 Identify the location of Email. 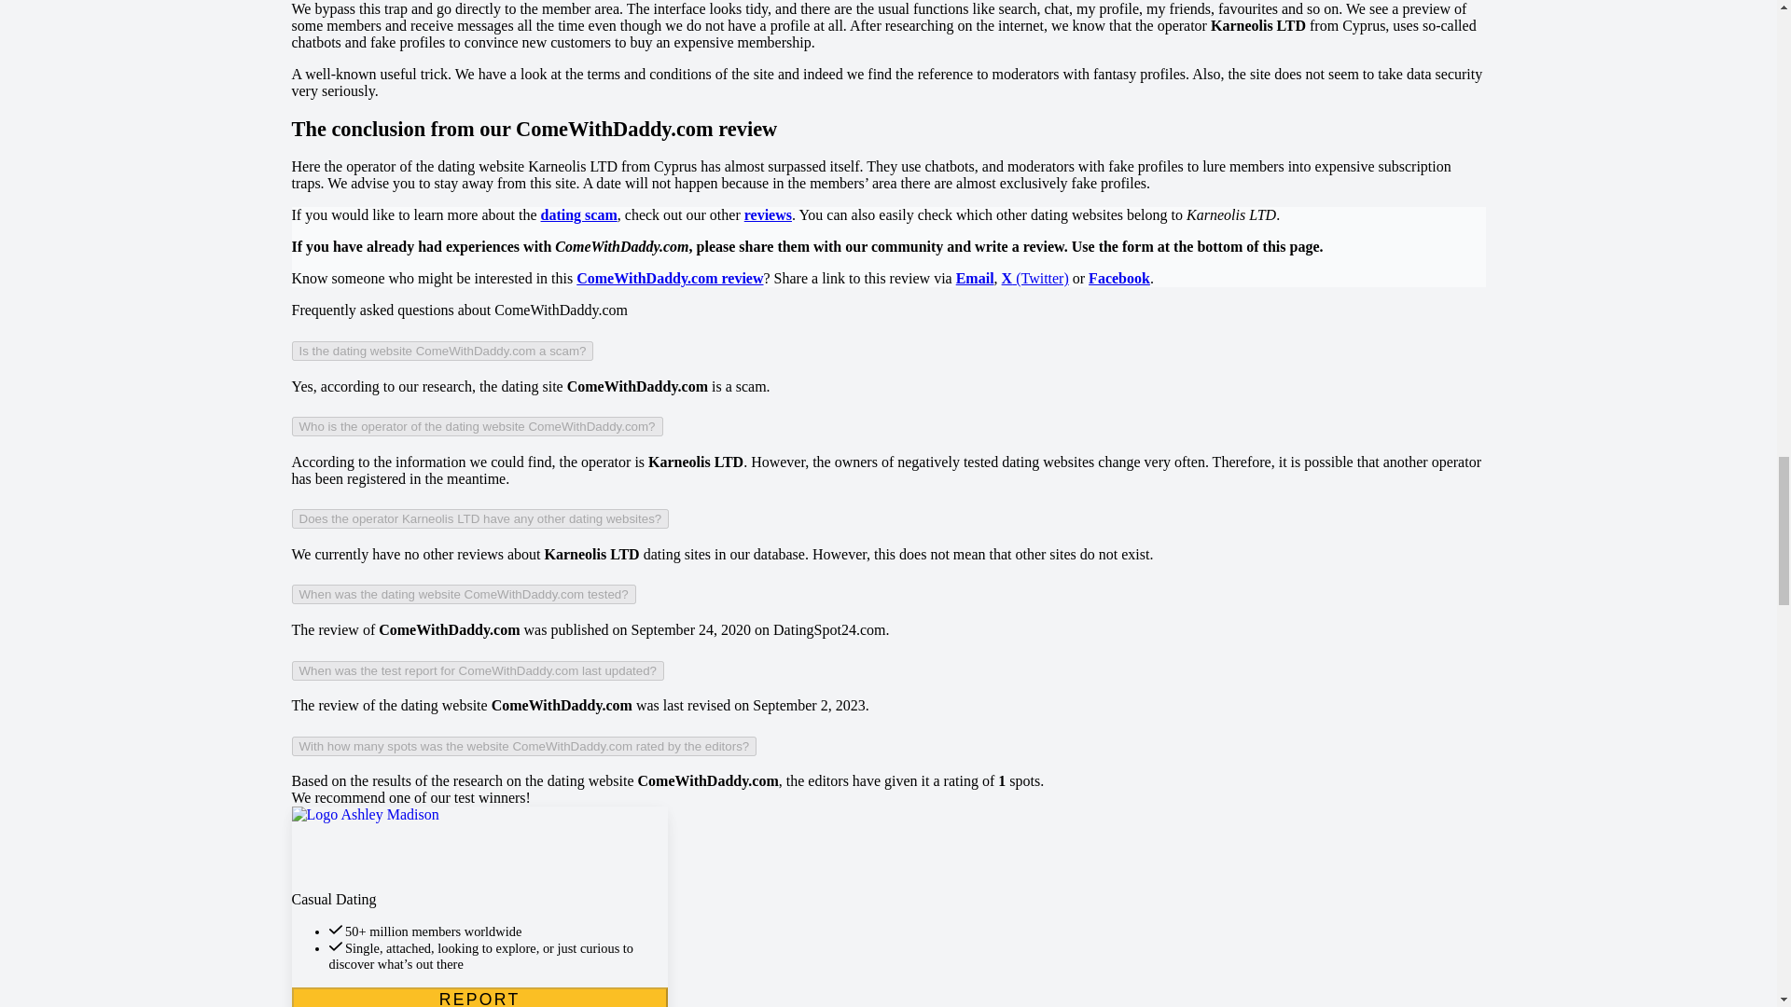
(975, 278).